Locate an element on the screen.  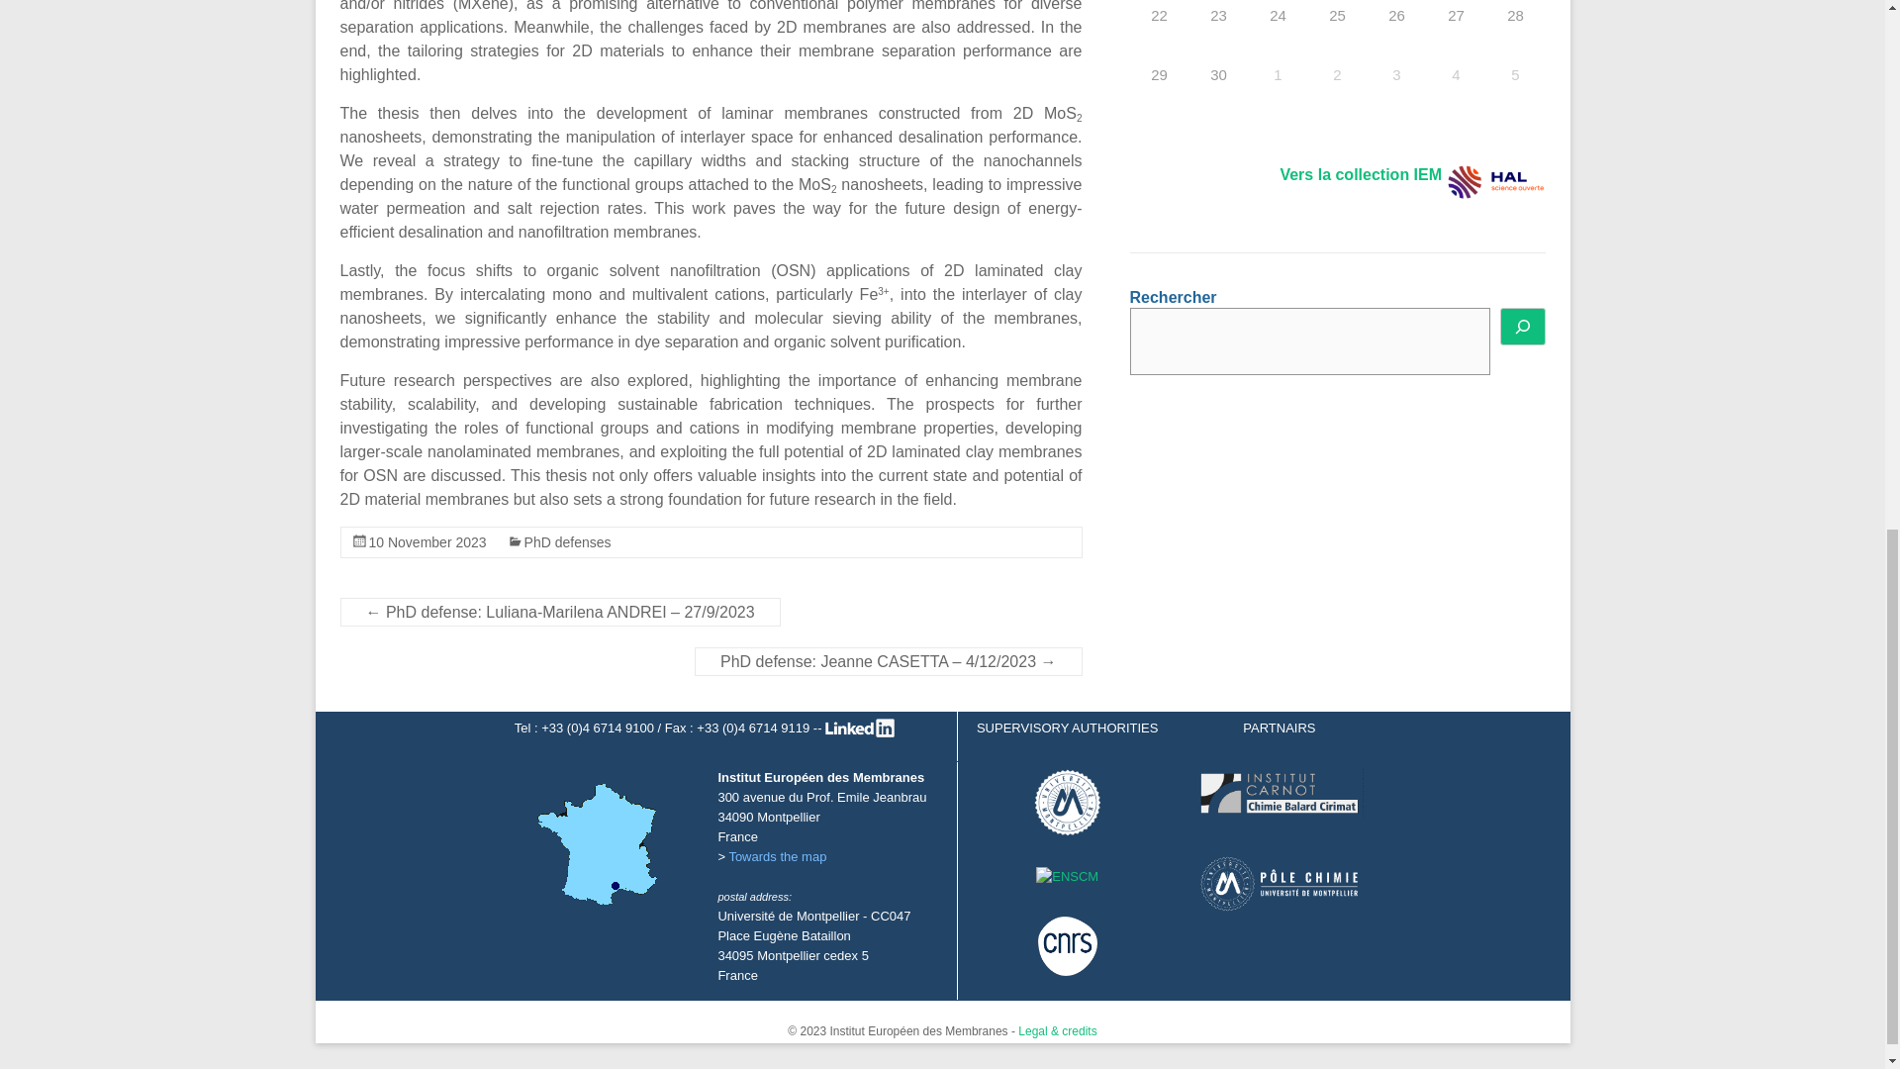
10 November 2023 is located at coordinates (427, 542).